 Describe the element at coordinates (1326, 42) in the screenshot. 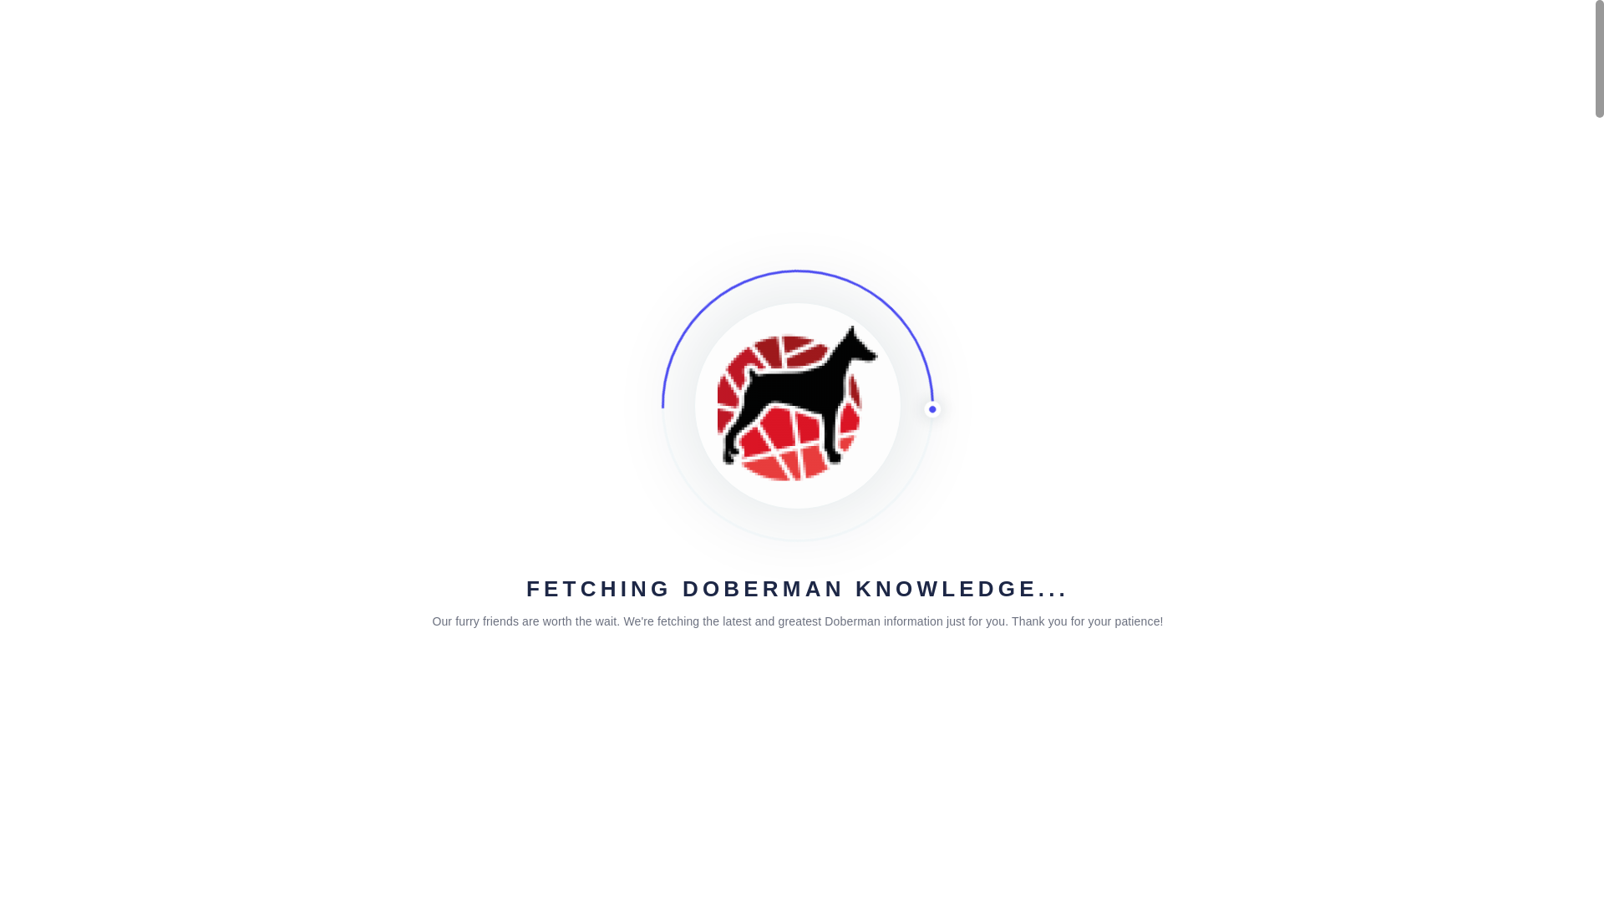

I see `WEB STORIES` at that location.